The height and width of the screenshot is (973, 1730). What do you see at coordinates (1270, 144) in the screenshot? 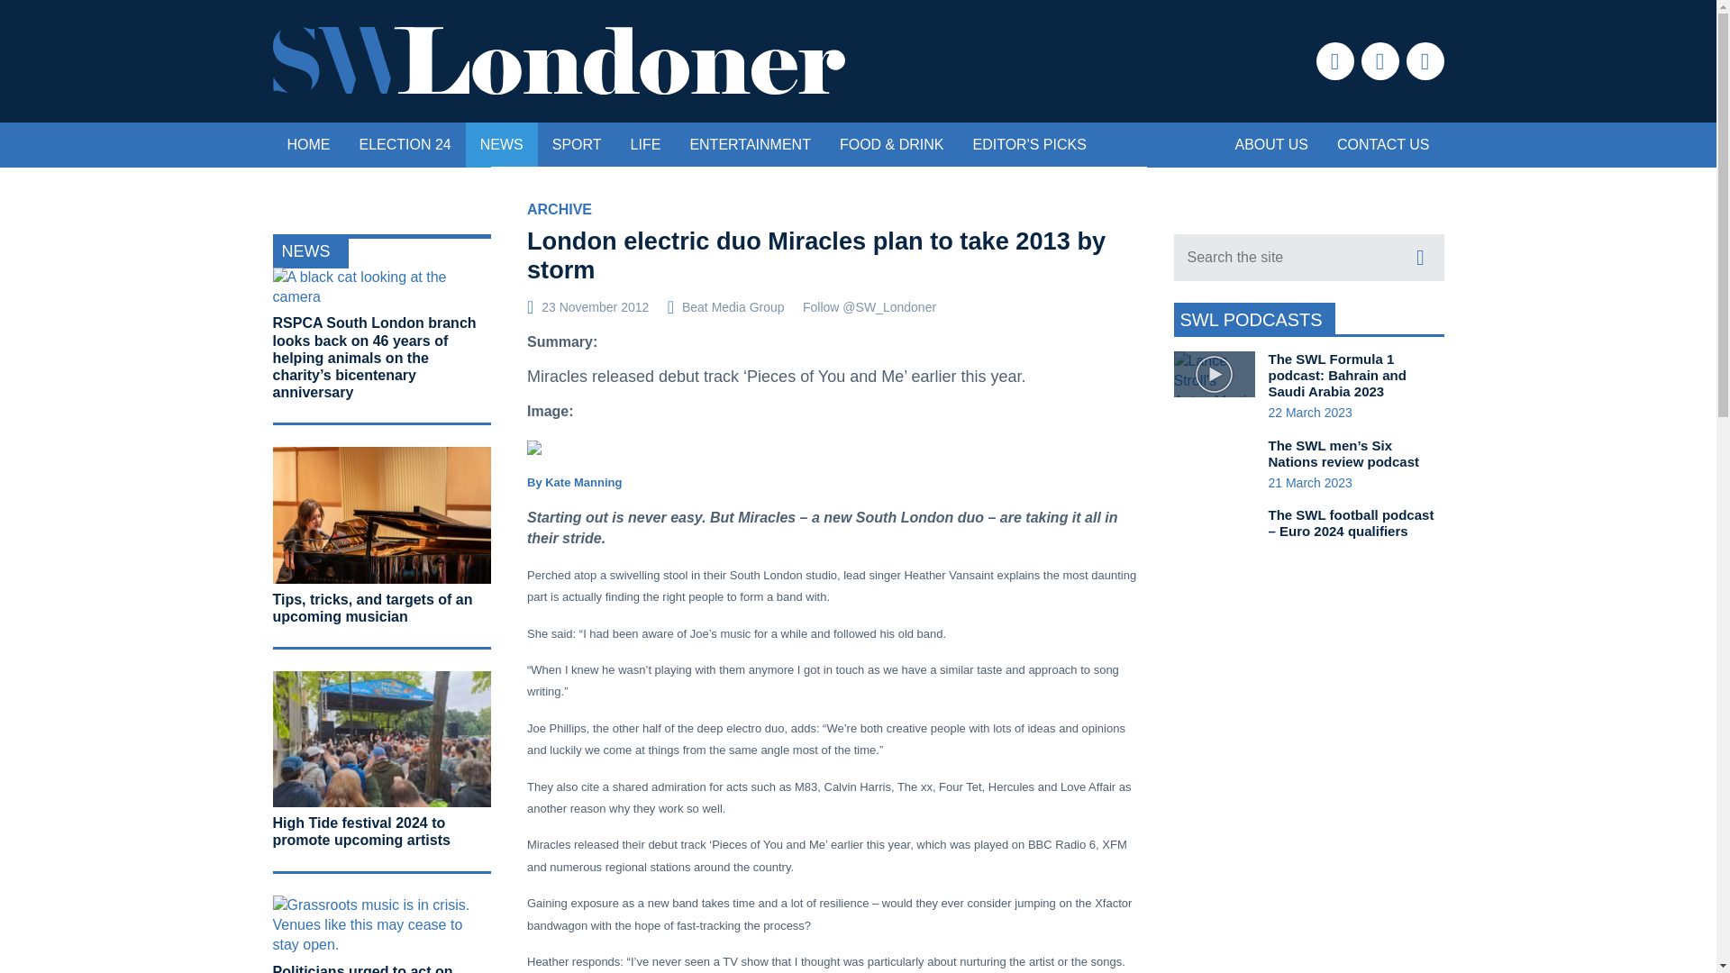
I see `ABOUT US` at bounding box center [1270, 144].